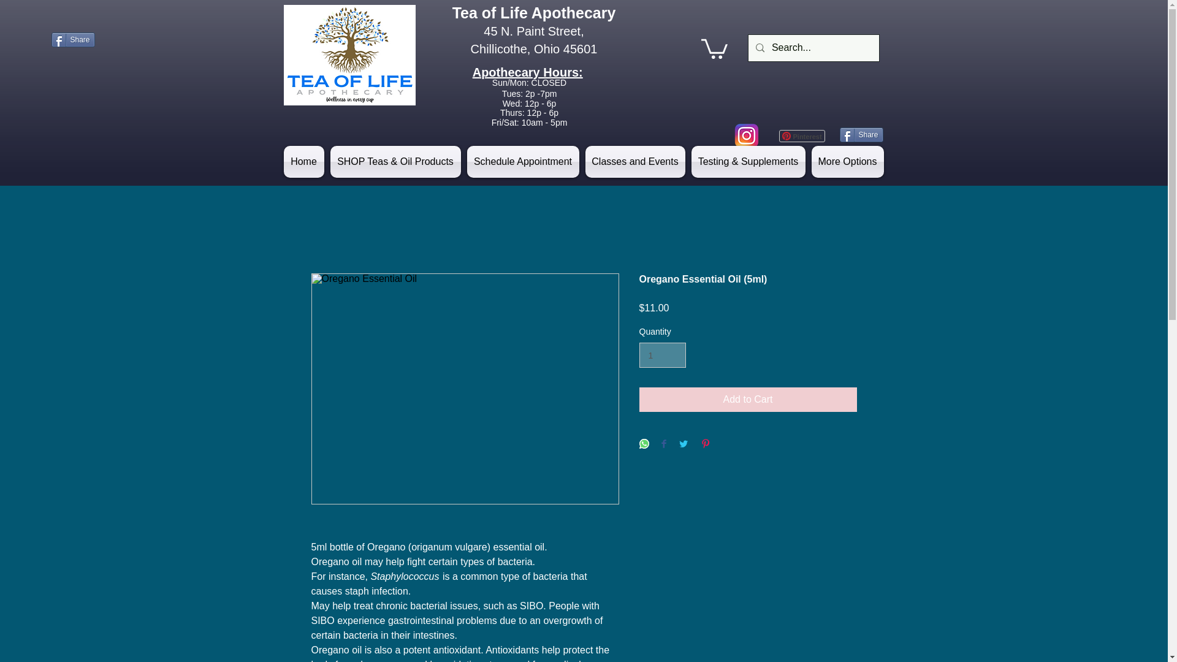 Image resolution: width=1177 pixels, height=662 pixels. I want to click on 1, so click(662, 356).